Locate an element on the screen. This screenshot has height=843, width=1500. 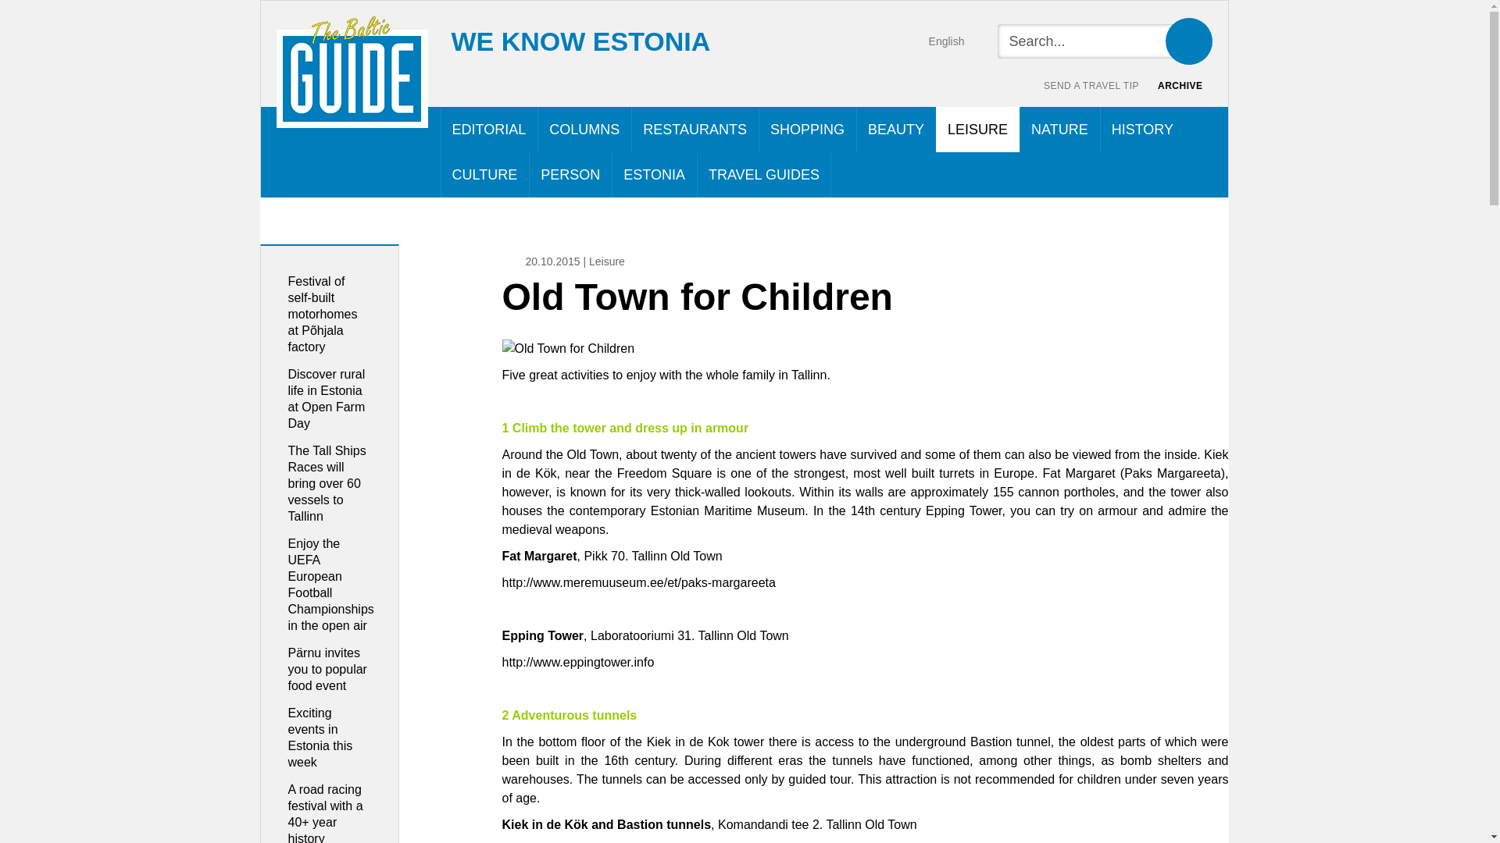
BEAUTY is located at coordinates (896, 130).